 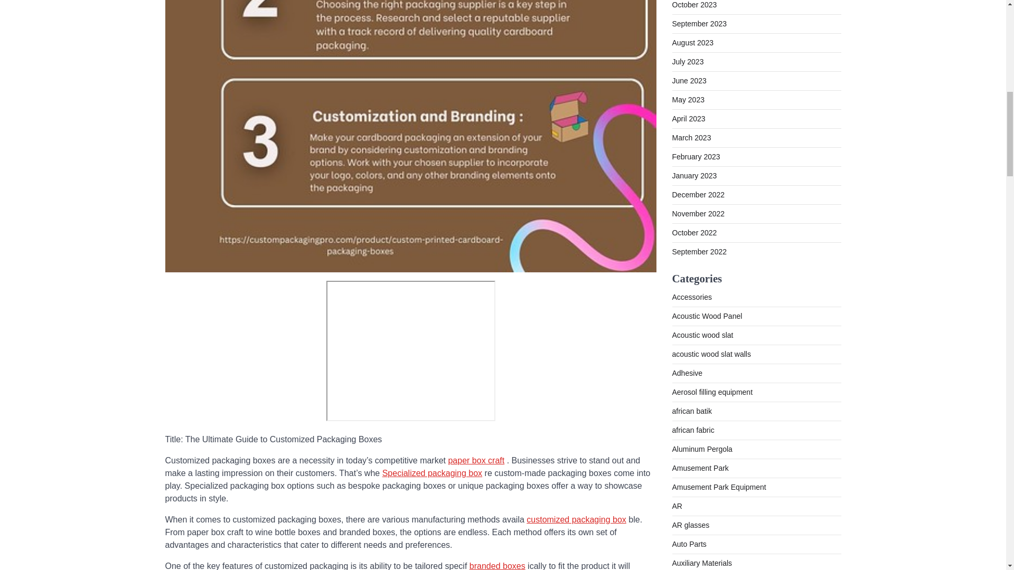 I want to click on July 2023, so click(x=688, y=62).